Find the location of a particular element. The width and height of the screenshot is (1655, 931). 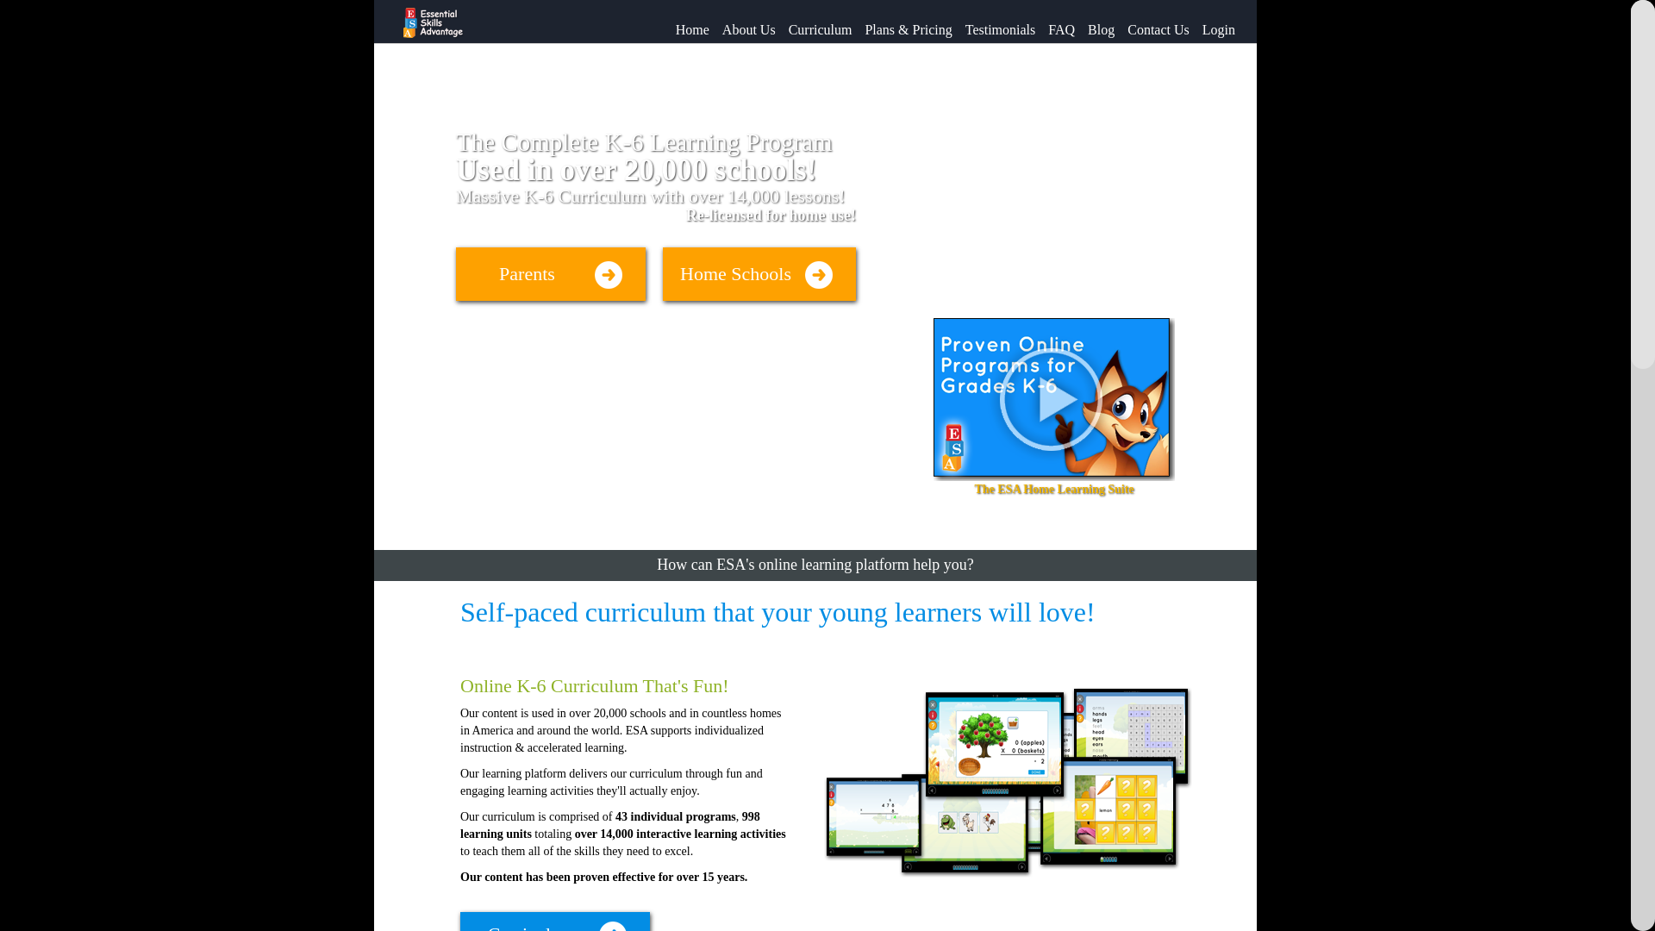

Curriculum is located at coordinates (555, 922).